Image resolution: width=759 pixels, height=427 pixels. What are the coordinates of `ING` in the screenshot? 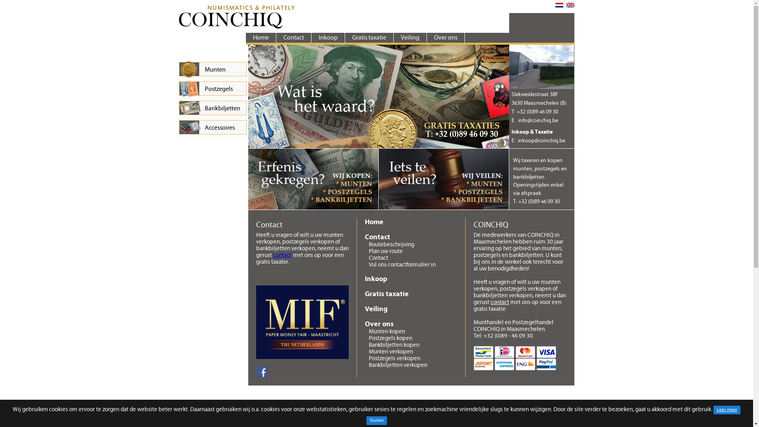 It's located at (525, 365).